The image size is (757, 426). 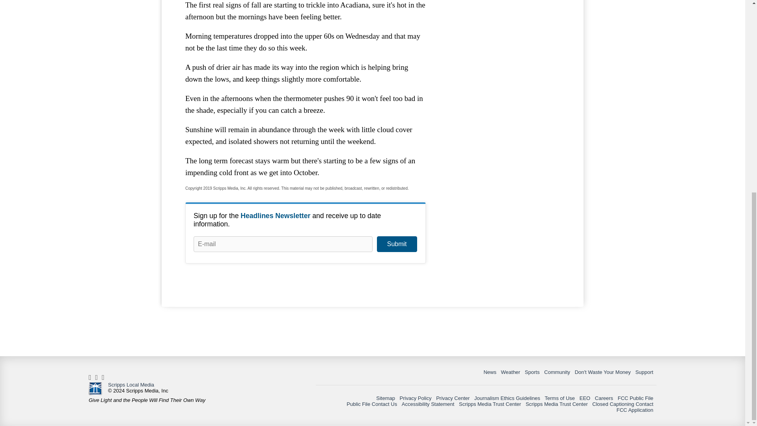 I want to click on Submit, so click(x=397, y=244).